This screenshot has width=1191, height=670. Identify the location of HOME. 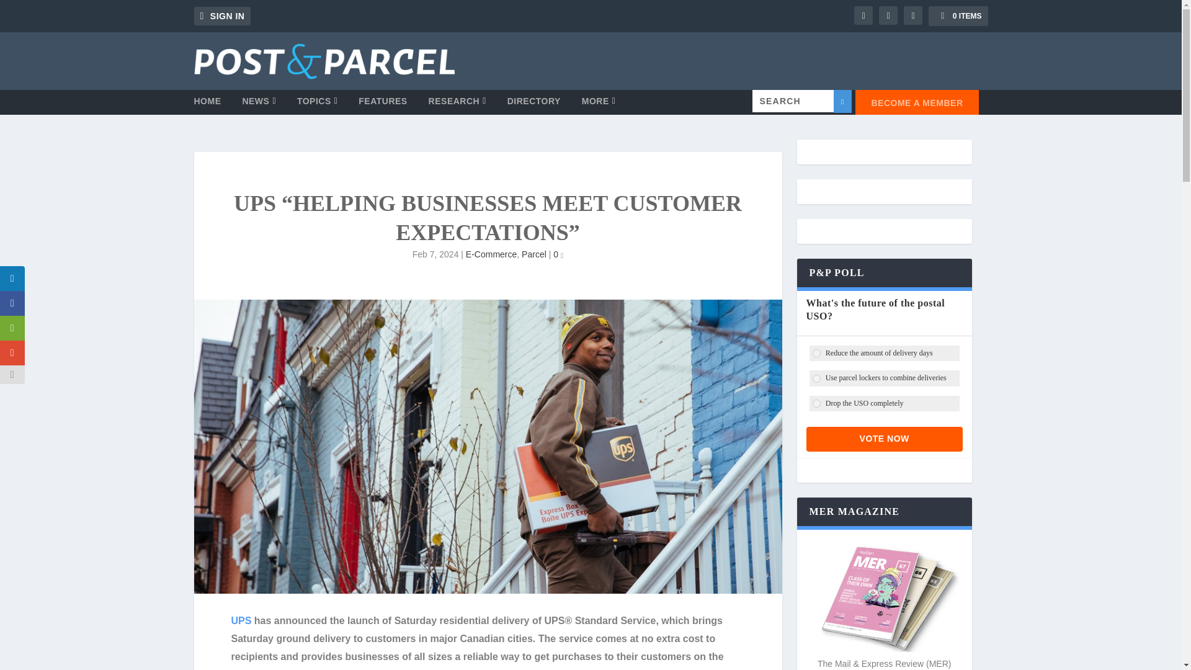
(207, 105).